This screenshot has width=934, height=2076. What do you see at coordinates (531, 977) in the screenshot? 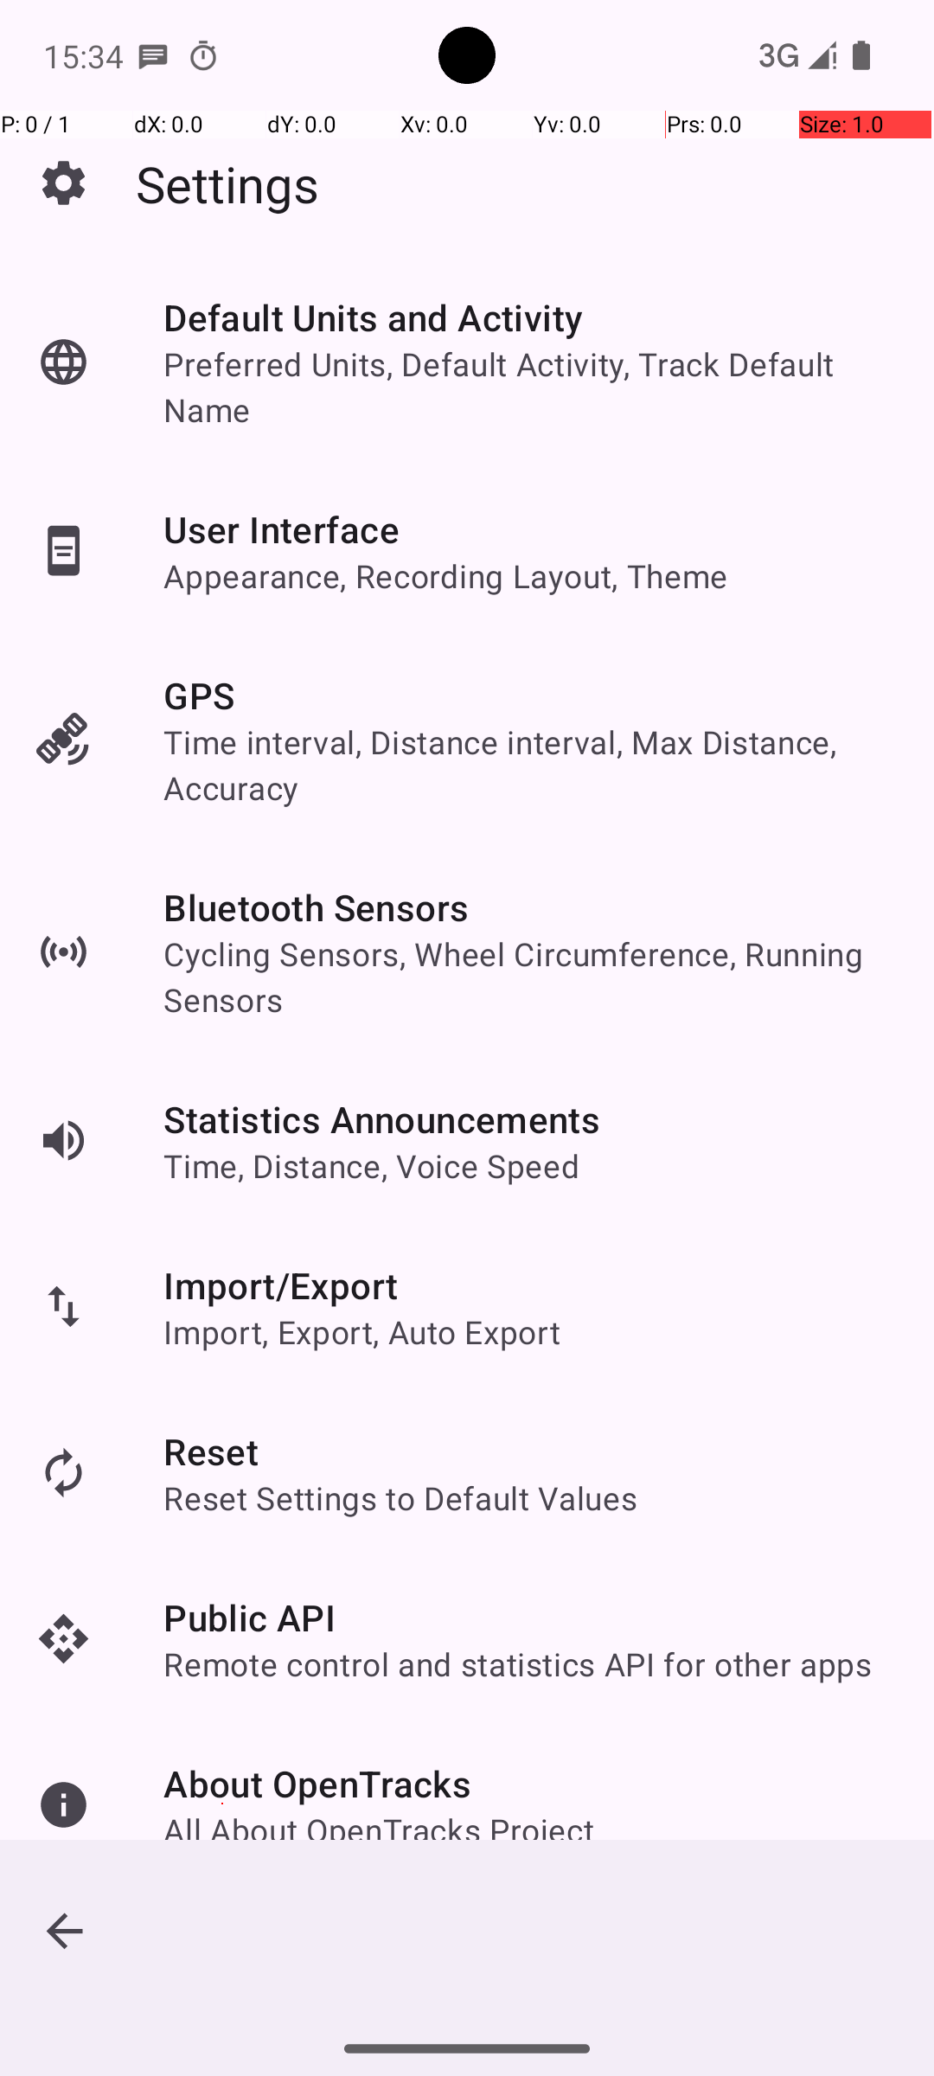
I see `Cycling Sensors, Wheel Circumference, Running Sensors` at bounding box center [531, 977].